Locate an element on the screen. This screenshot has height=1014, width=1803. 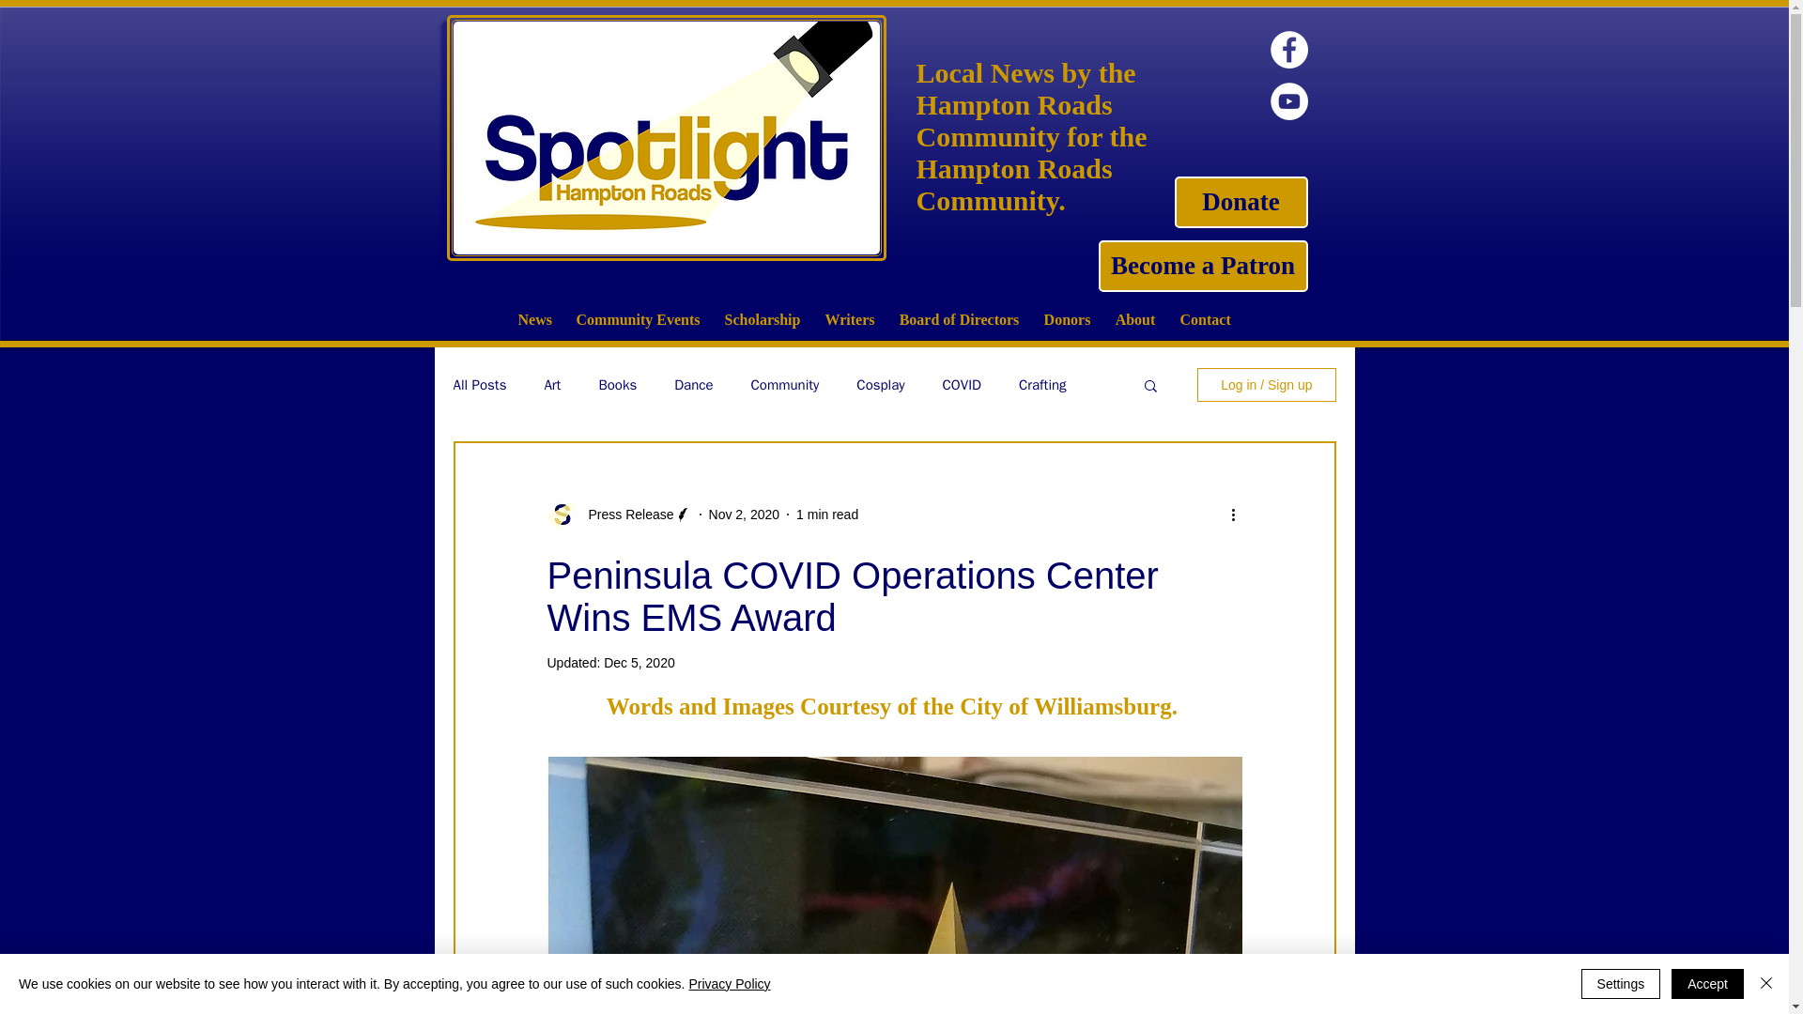
Community Events is located at coordinates (637, 319).